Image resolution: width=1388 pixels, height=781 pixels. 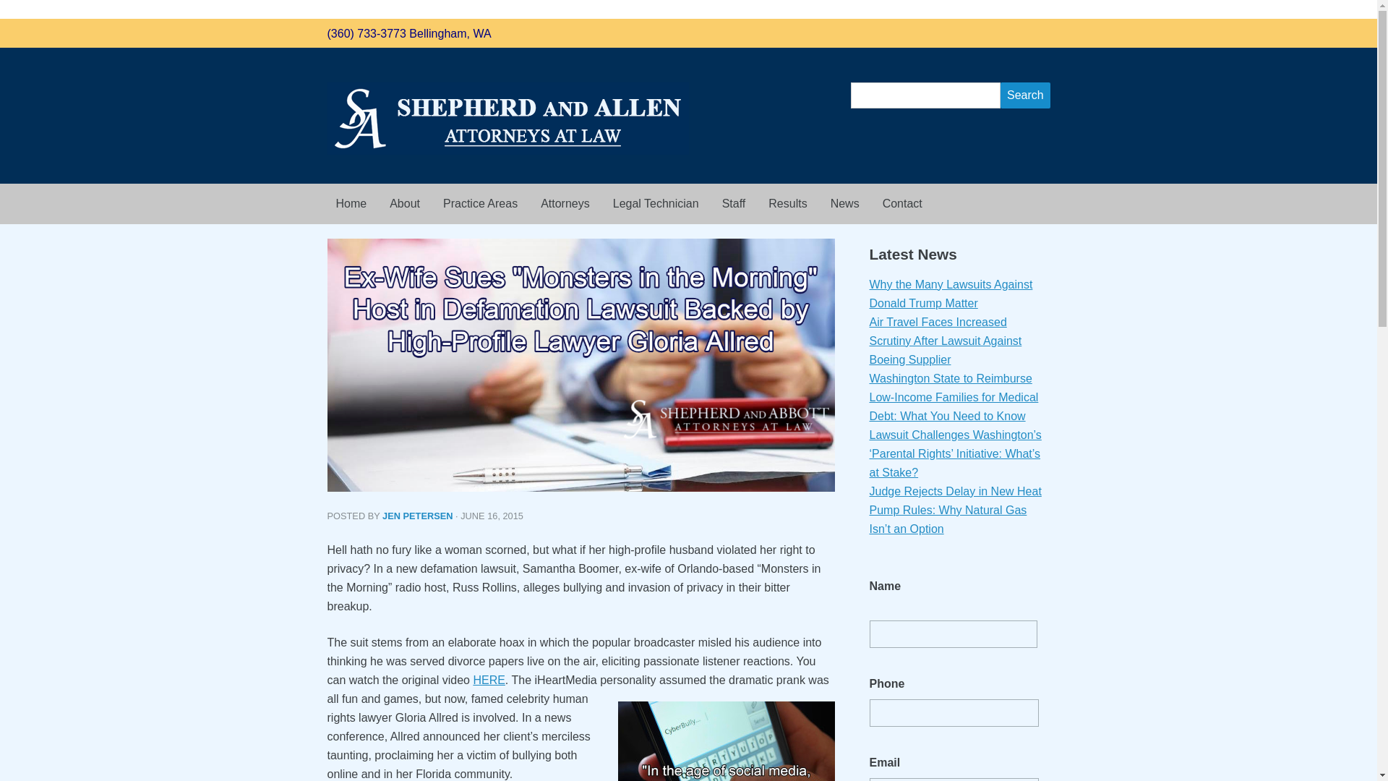 I want to click on Contact, so click(x=902, y=204).